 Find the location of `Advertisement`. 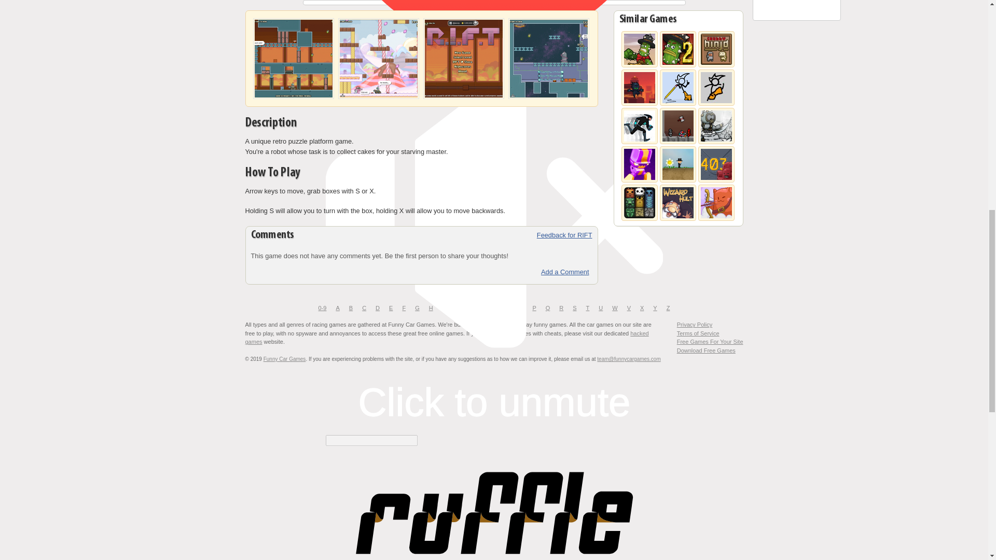

Advertisement is located at coordinates (797, 8).